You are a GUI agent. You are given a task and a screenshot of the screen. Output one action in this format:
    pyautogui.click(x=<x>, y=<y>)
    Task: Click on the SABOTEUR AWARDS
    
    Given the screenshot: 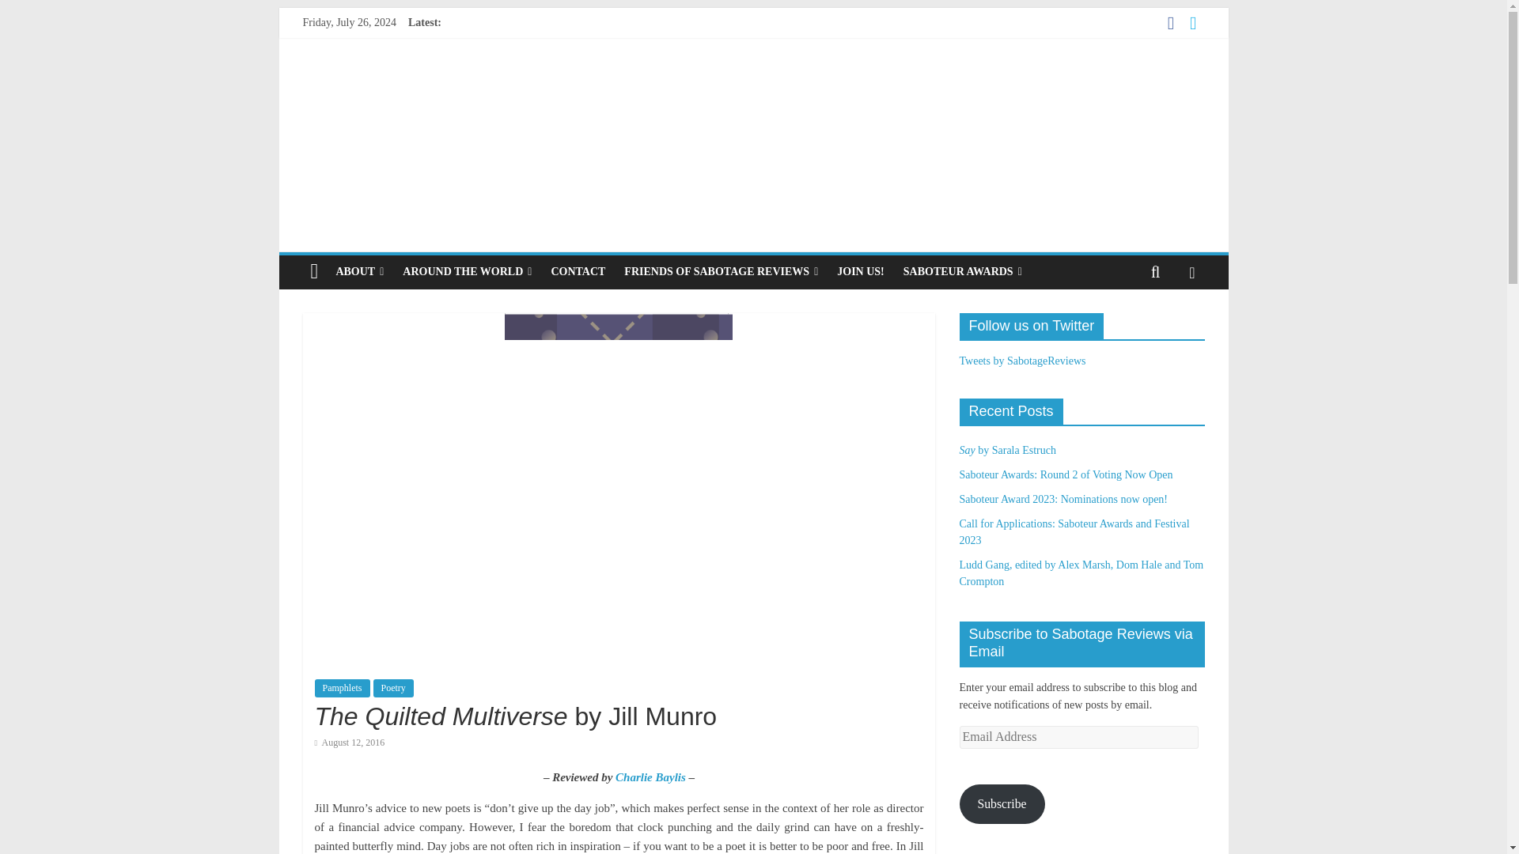 What is the action you would take?
    pyautogui.click(x=962, y=272)
    